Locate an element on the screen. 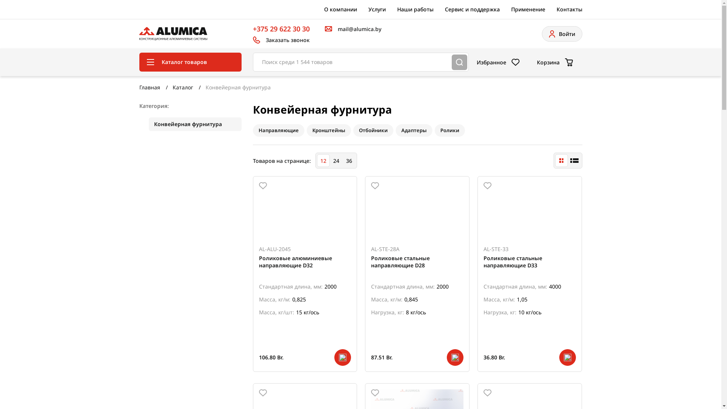  12 is located at coordinates (323, 161).